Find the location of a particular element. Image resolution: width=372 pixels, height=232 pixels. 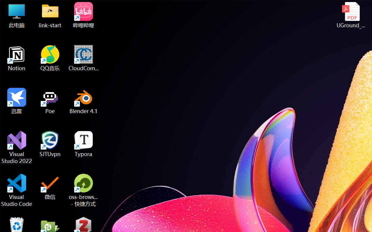

Typora is located at coordinates (84, 144).